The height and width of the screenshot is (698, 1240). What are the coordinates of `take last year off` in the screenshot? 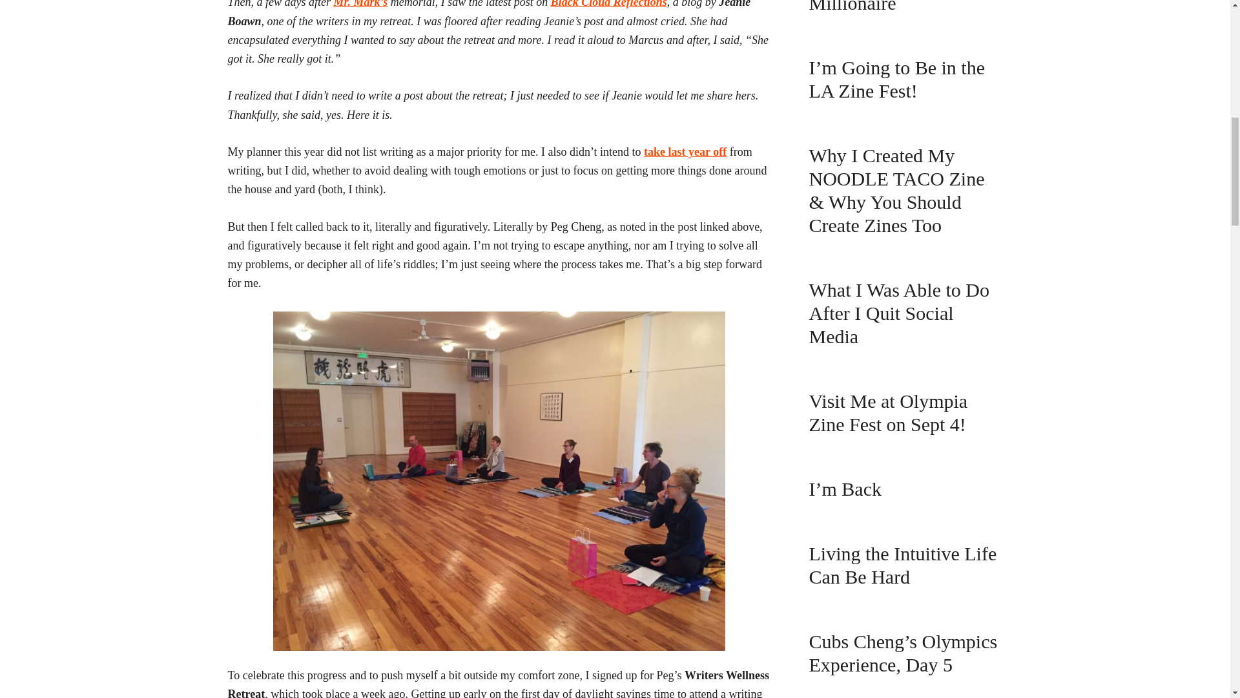 It's located at (685, 151).